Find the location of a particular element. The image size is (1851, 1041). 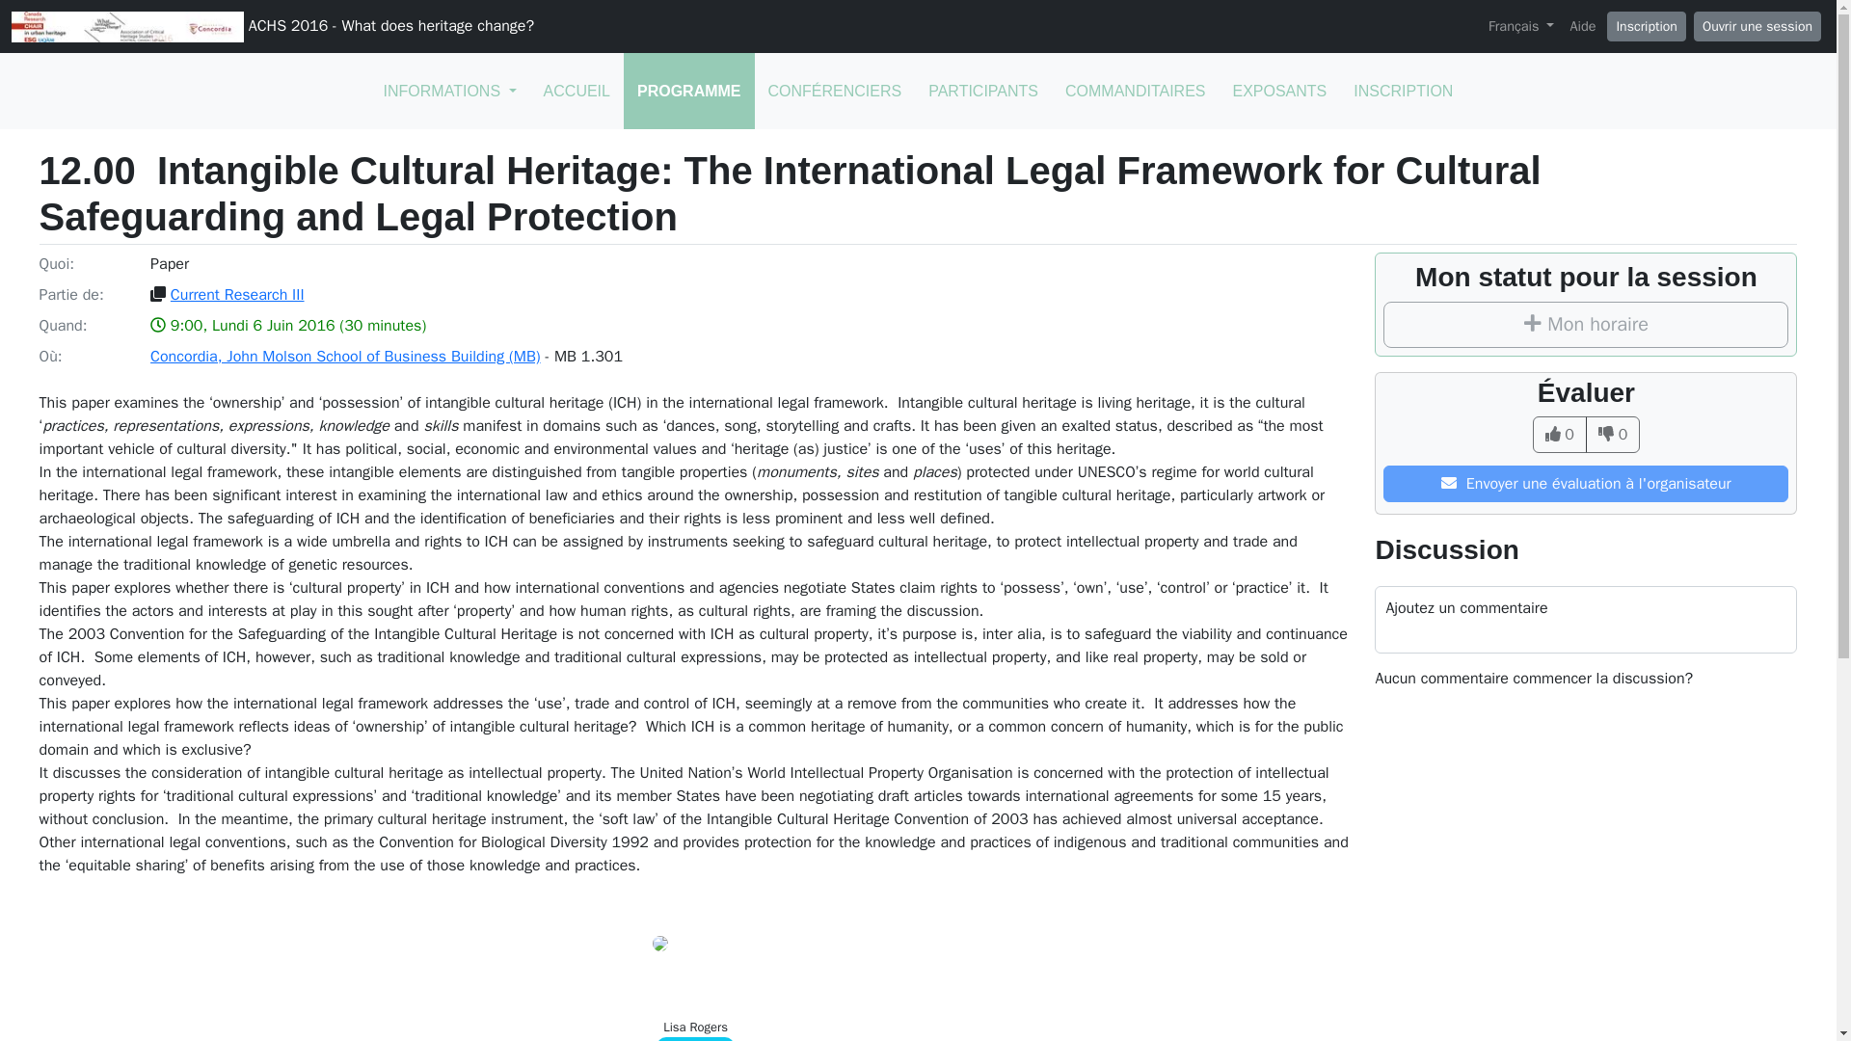

Lisa Rogers is located at coordinates (694, 1028).